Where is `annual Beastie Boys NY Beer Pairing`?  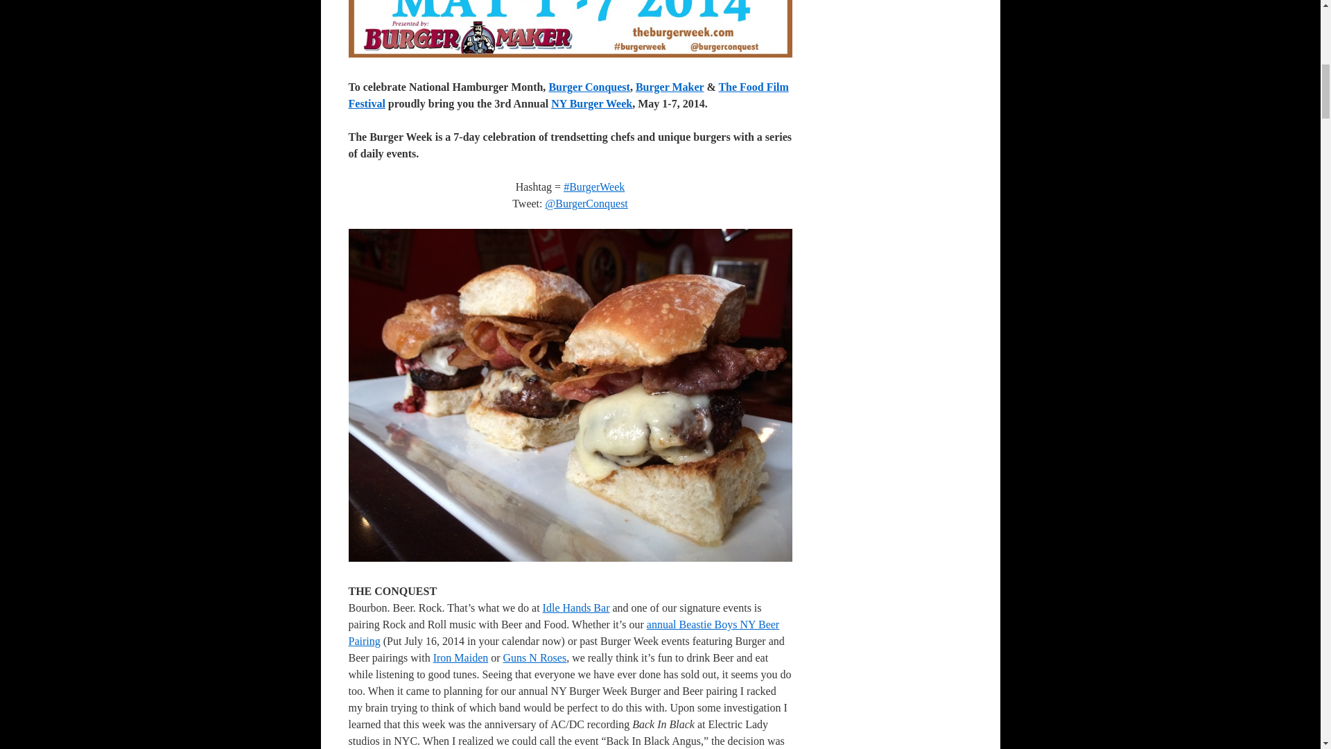
annual Beastie Boys NY Beer Pairing is located at coordinates (563, 632).